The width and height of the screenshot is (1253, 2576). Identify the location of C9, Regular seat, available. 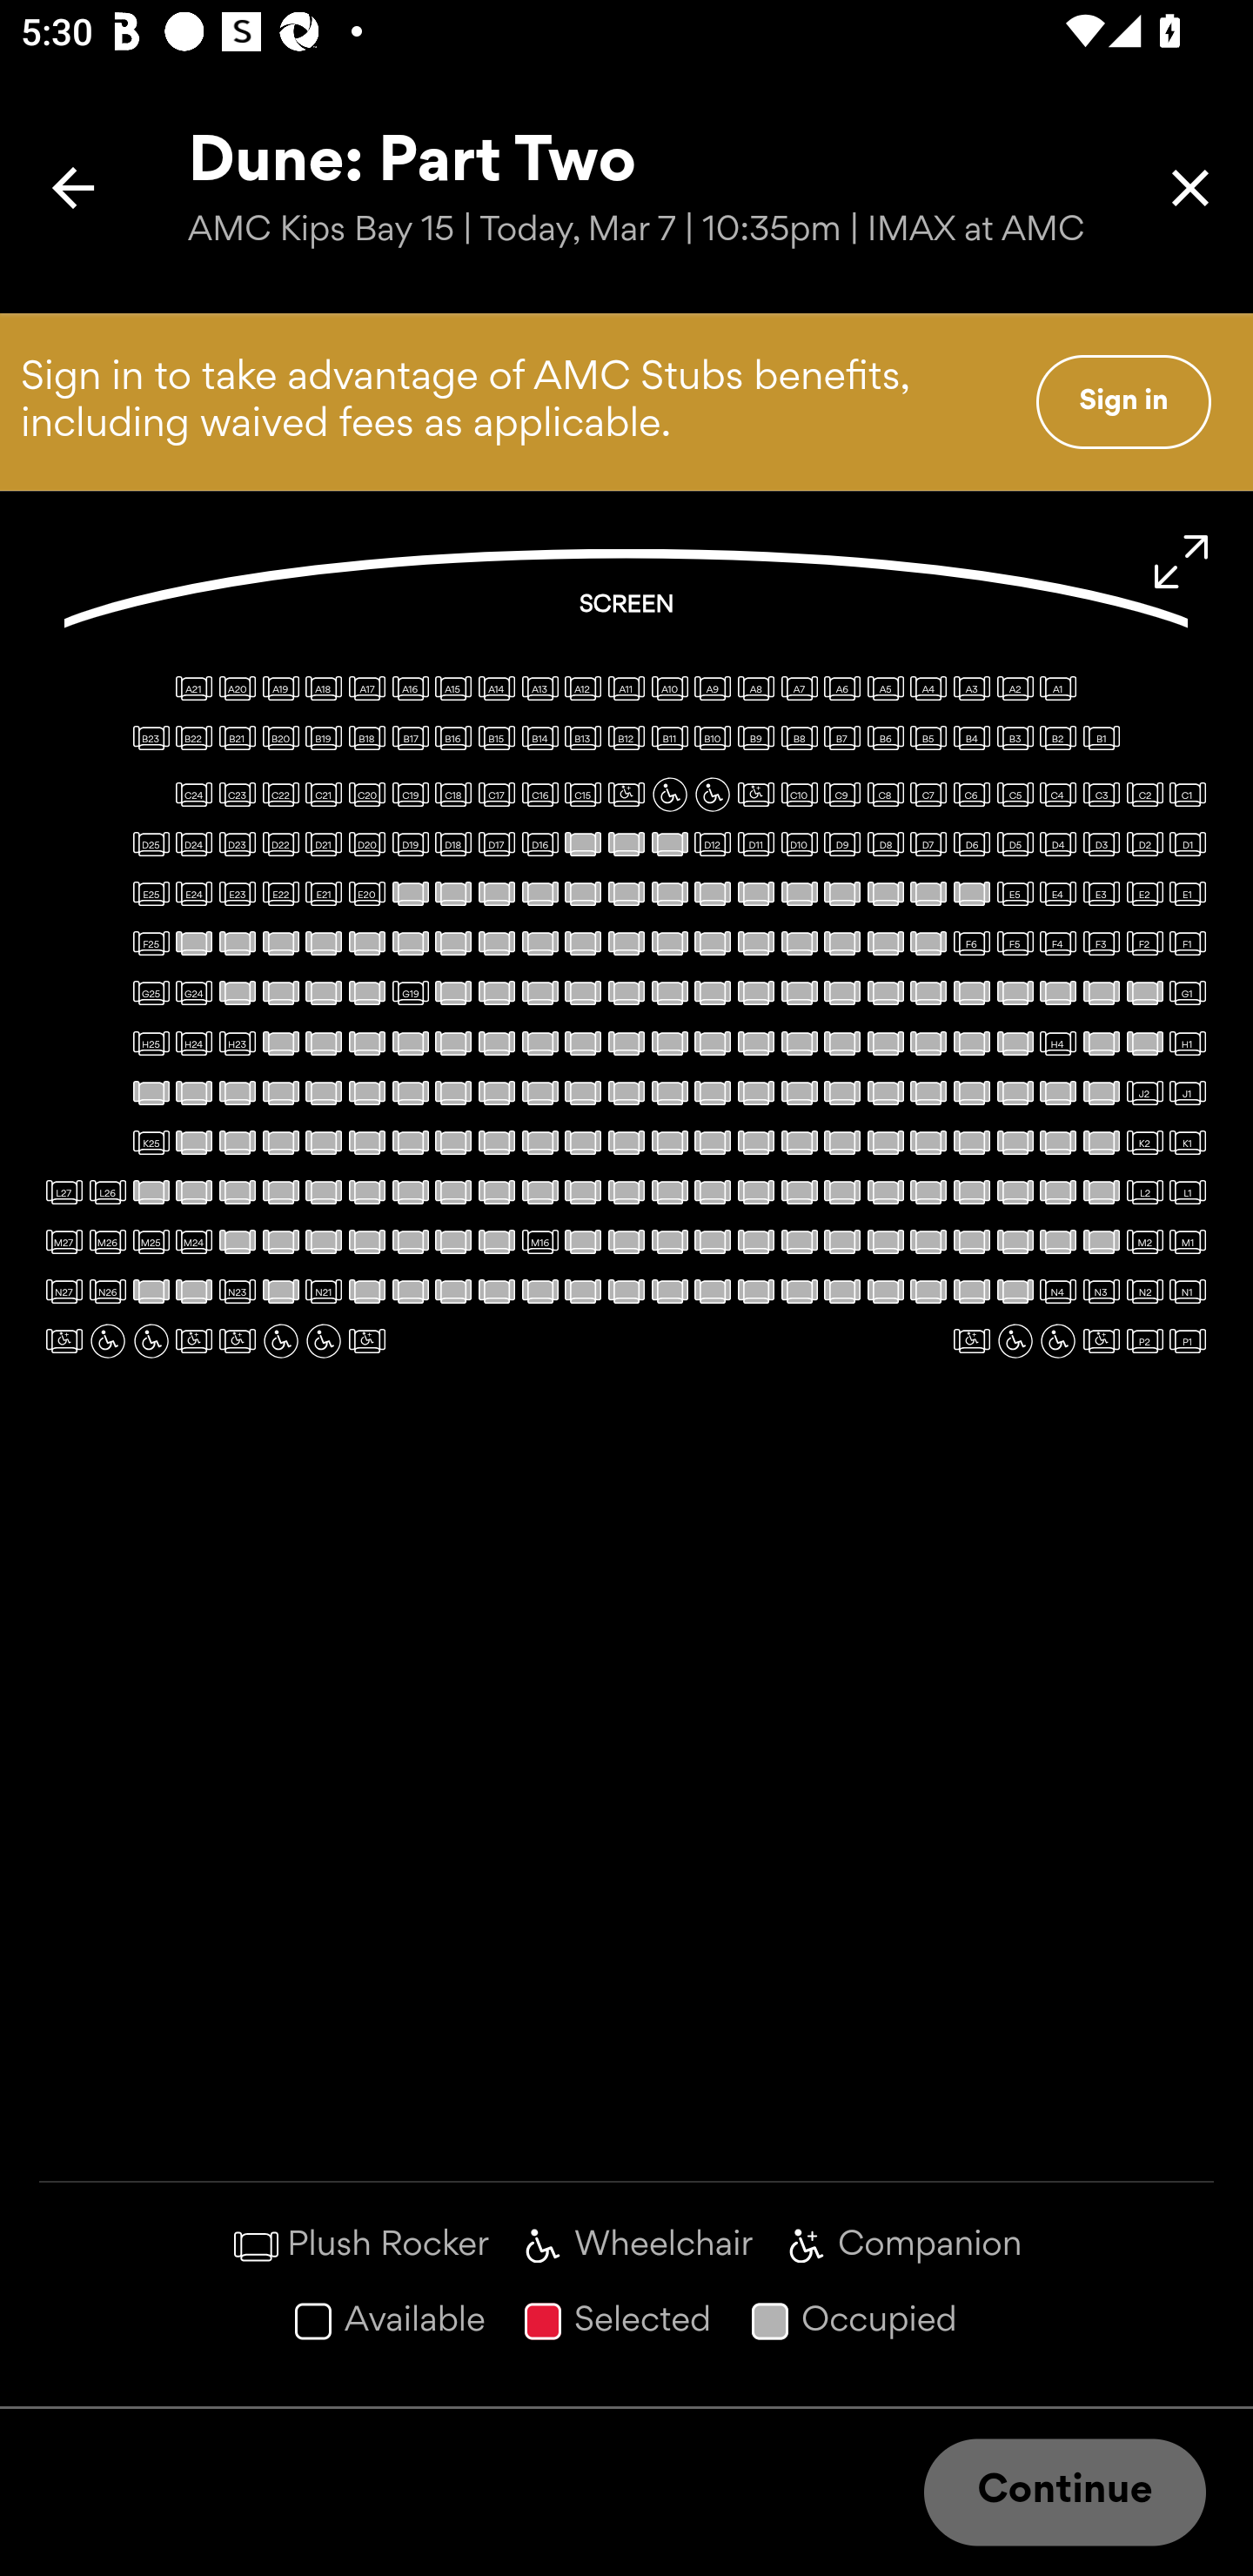
(842, 795).